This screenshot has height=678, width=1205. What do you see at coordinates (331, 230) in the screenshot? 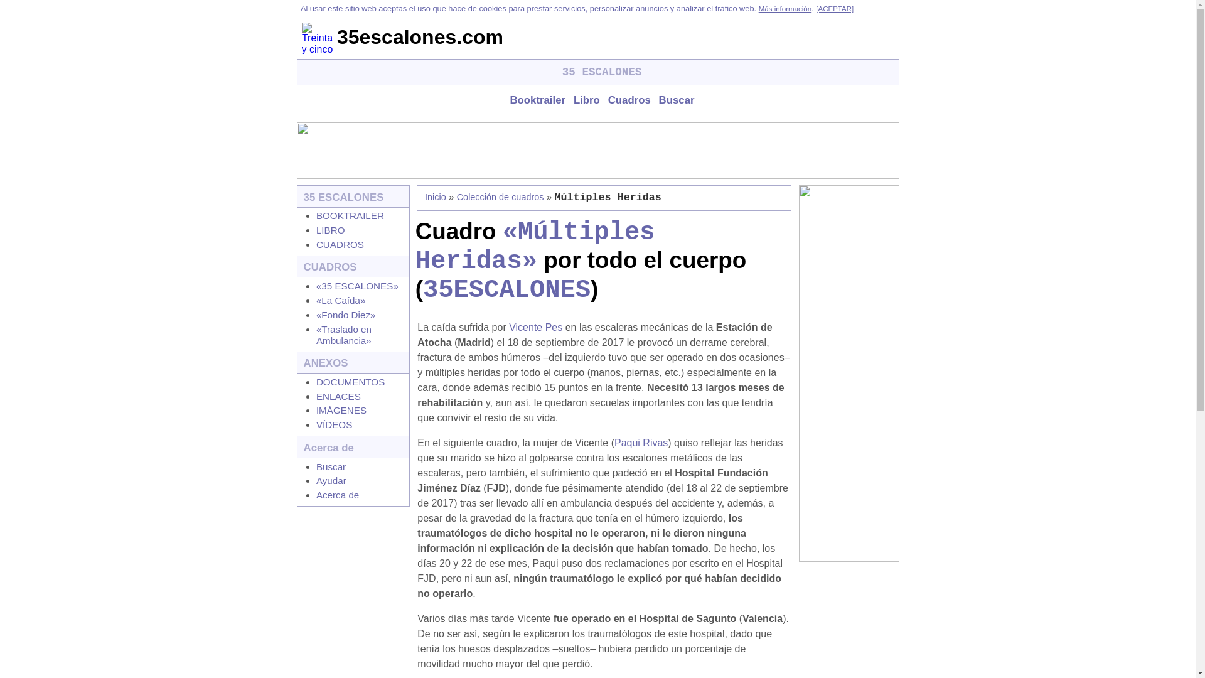
I see `LIBRO` at bounding box center [331, 230].